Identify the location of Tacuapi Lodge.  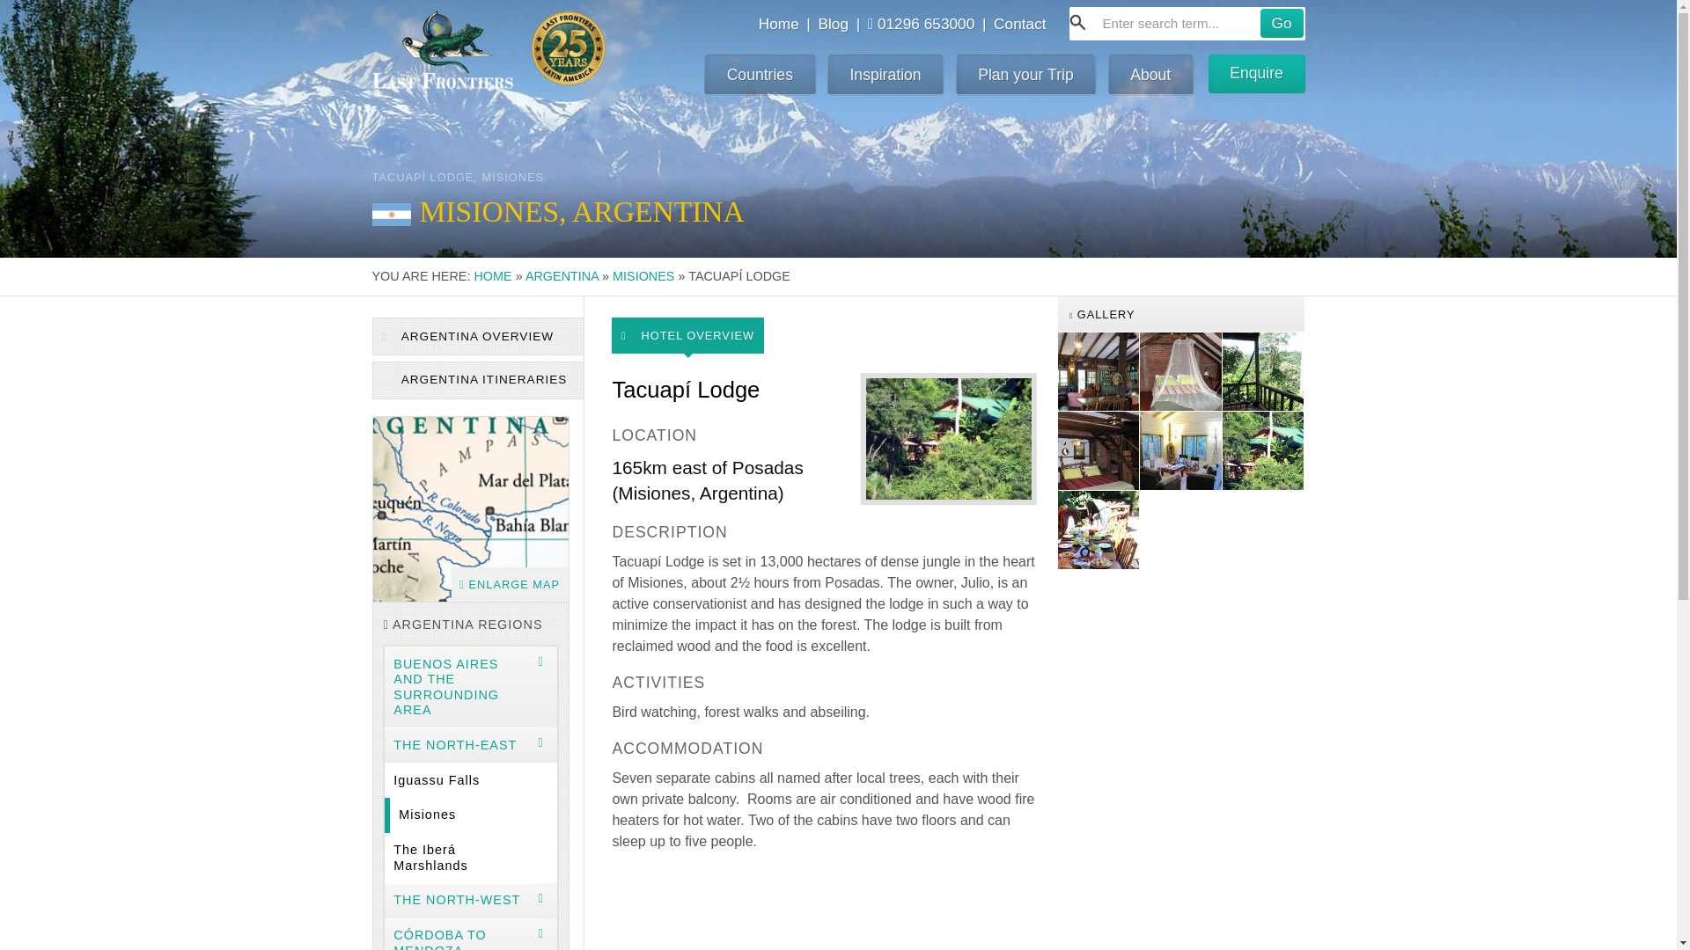
(1098, 371).